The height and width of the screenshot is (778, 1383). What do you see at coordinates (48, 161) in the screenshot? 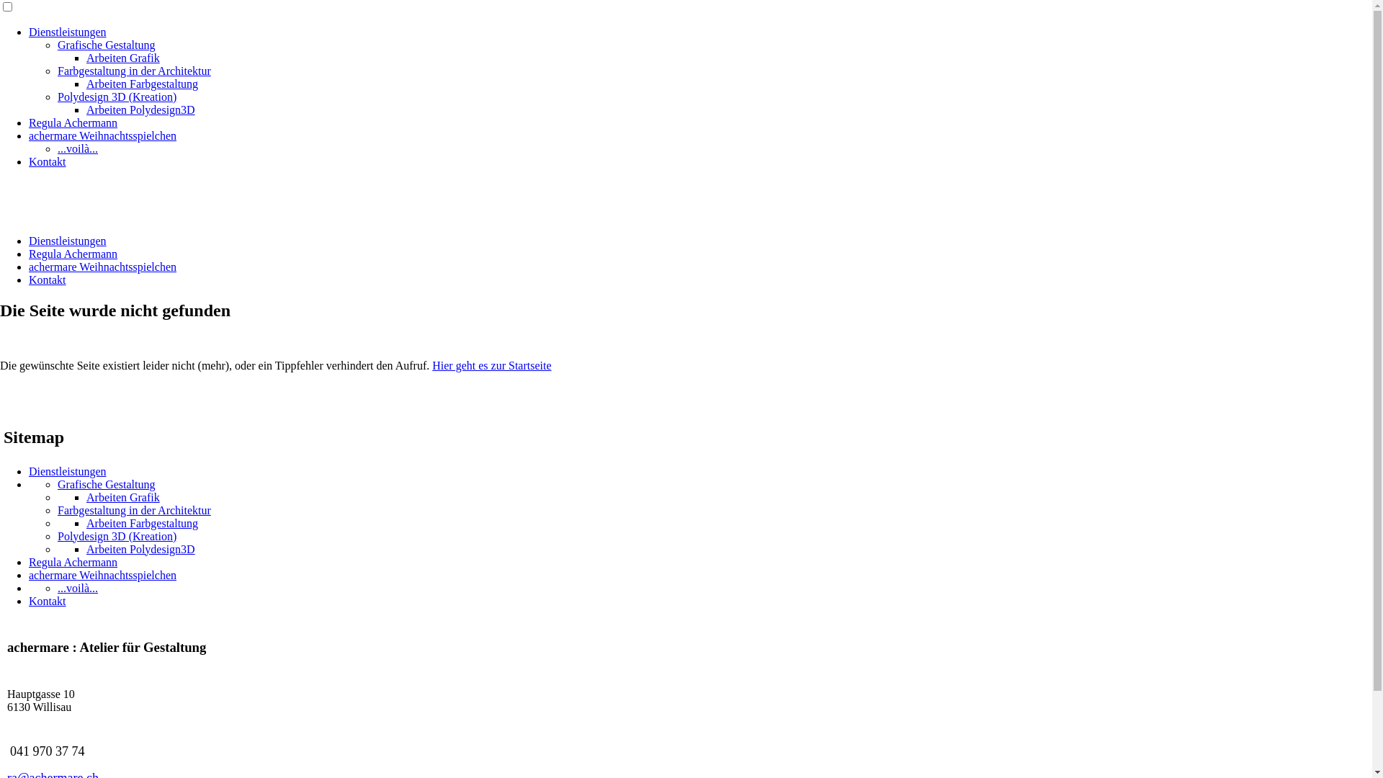
I see `Kontakt` at bounding box center [48, 161].